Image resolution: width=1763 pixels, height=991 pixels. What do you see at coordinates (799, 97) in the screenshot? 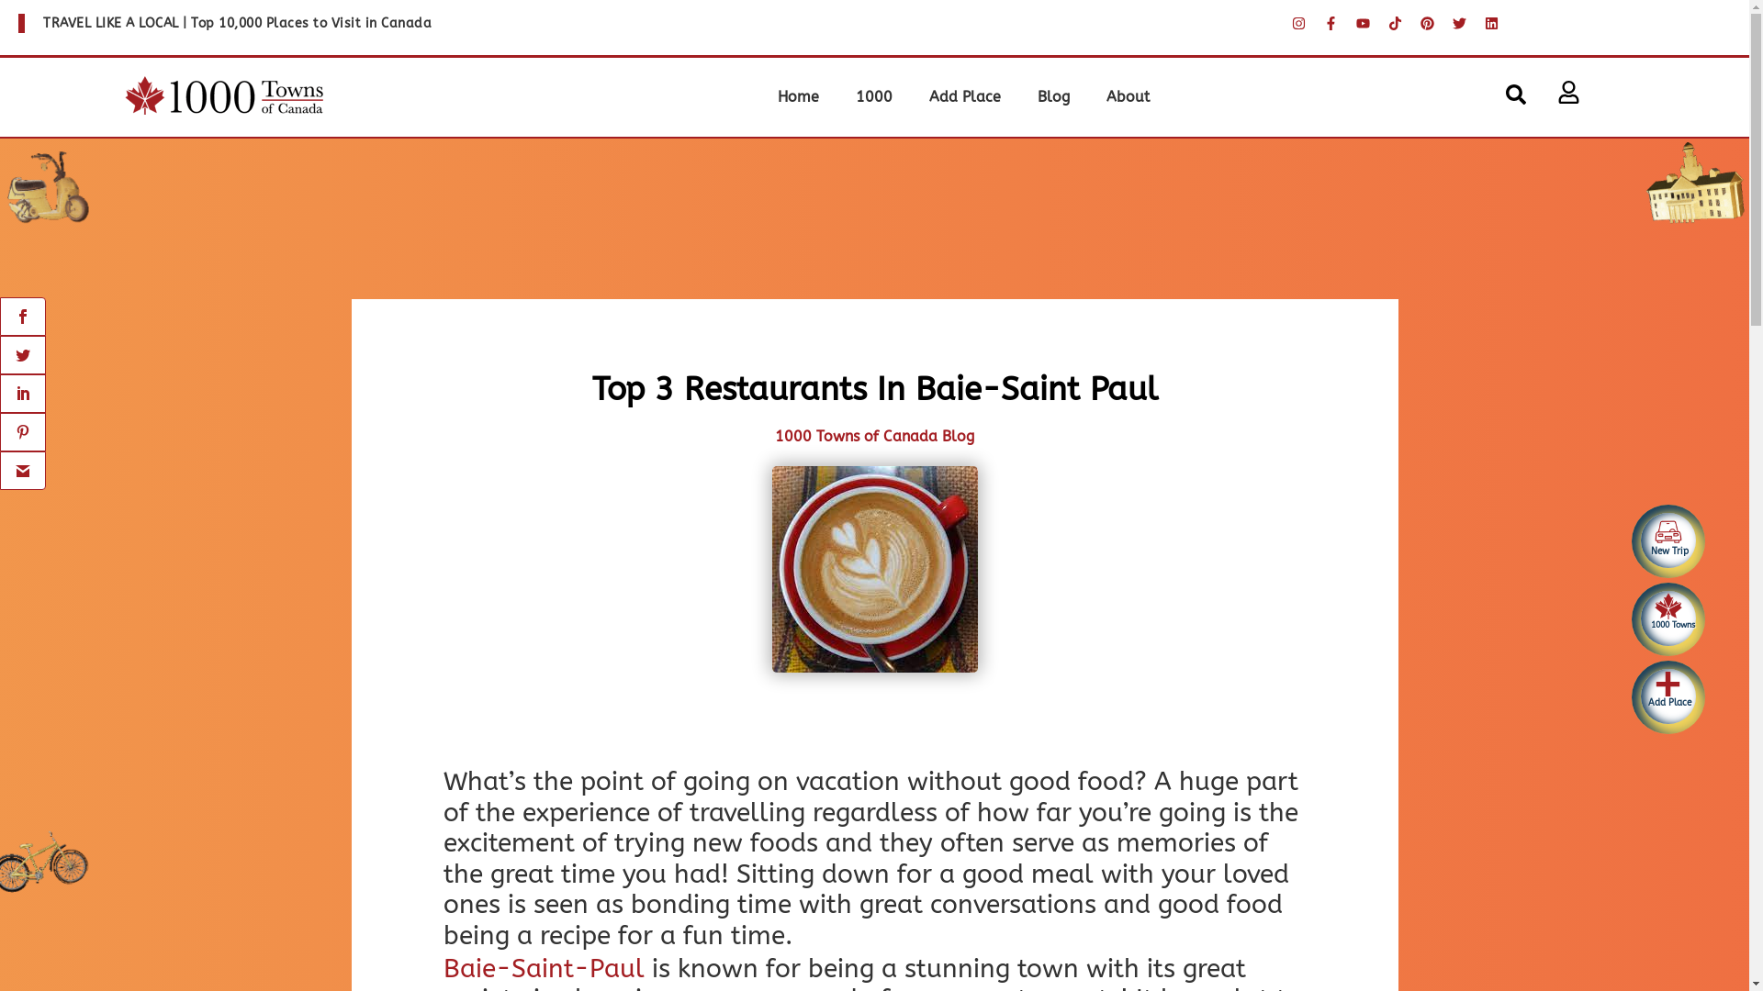
I see `Home` at bounding box center [799, 97].